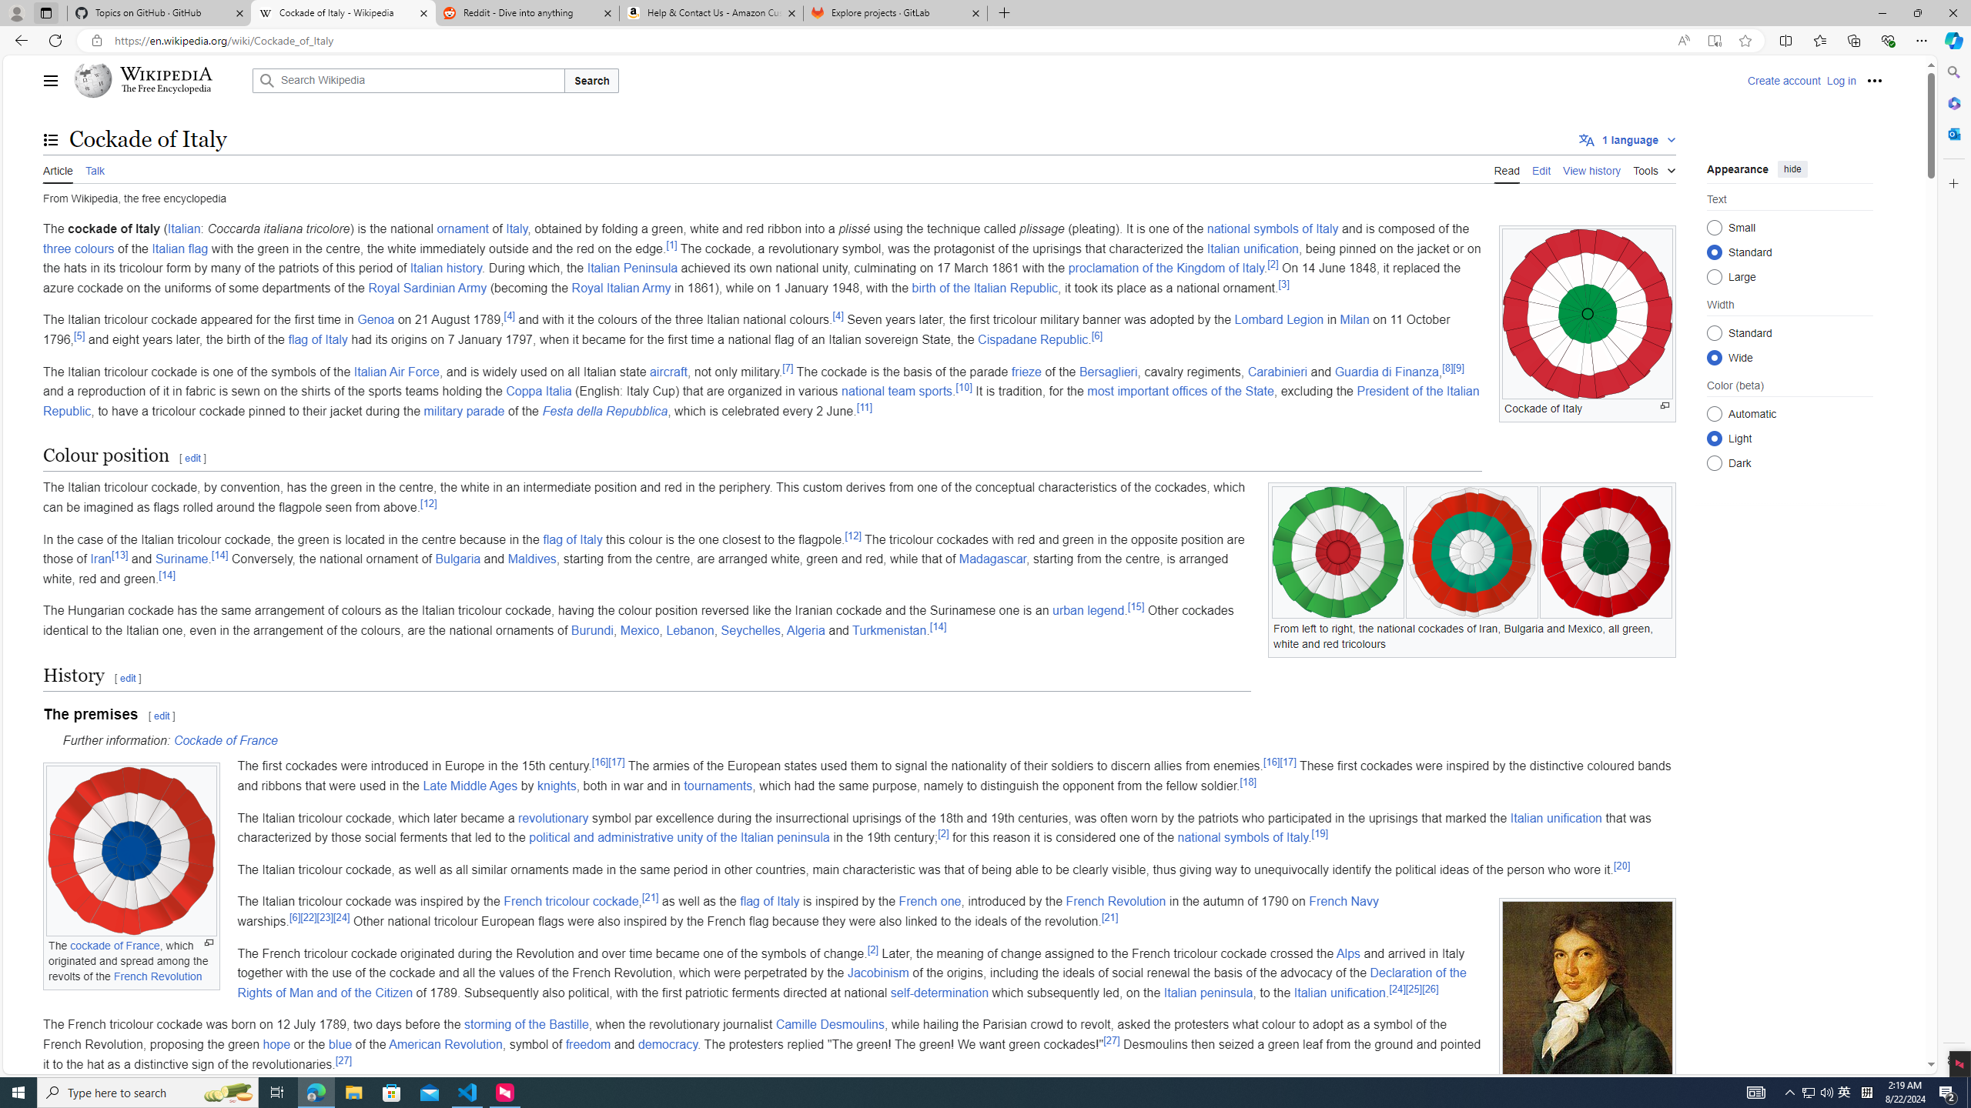  What do you see at coordinates (1783, 80) in the screenshot?
I see `Create account` at bounding box center [1783, 80].